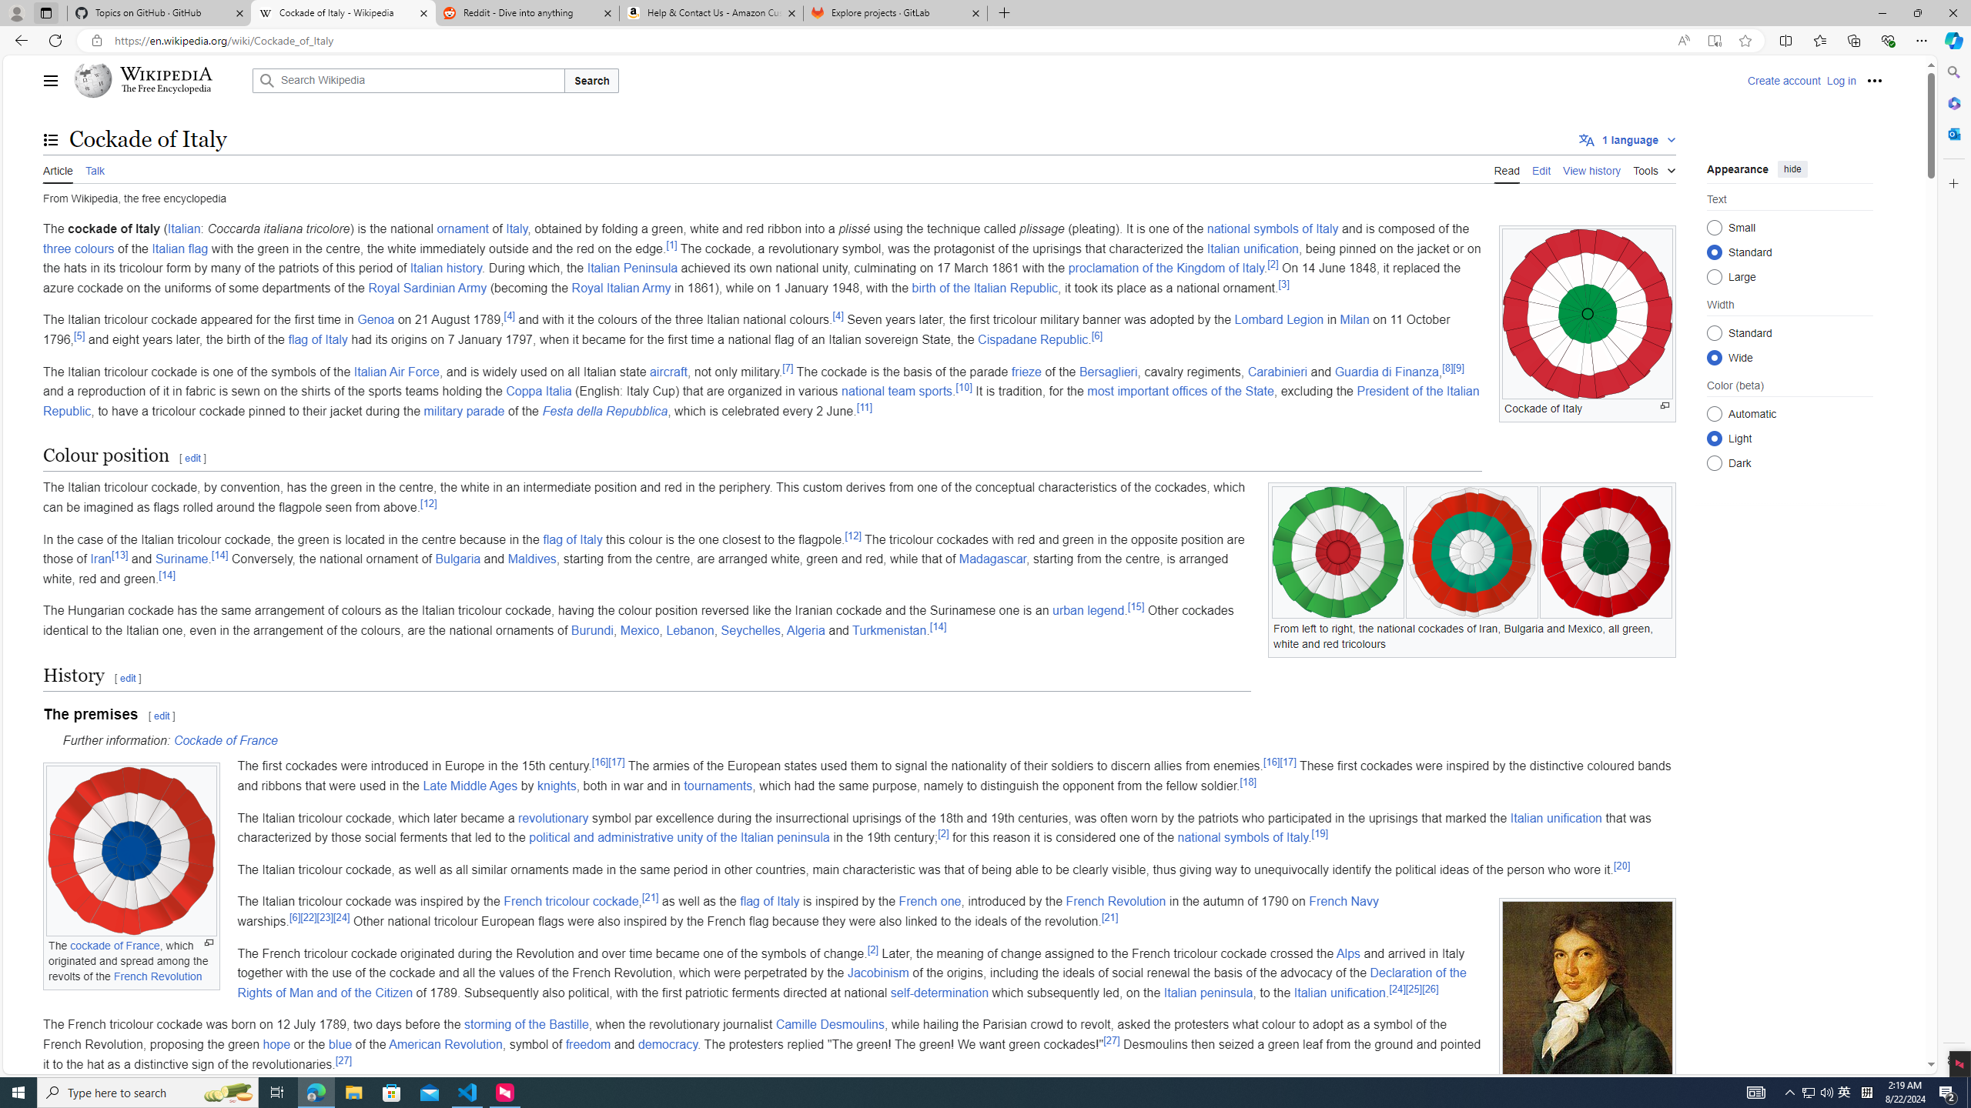  What do you see at coordinates (1783, 80) in the screenshot?
I see `Create account` at bounding box center [1783, 80].